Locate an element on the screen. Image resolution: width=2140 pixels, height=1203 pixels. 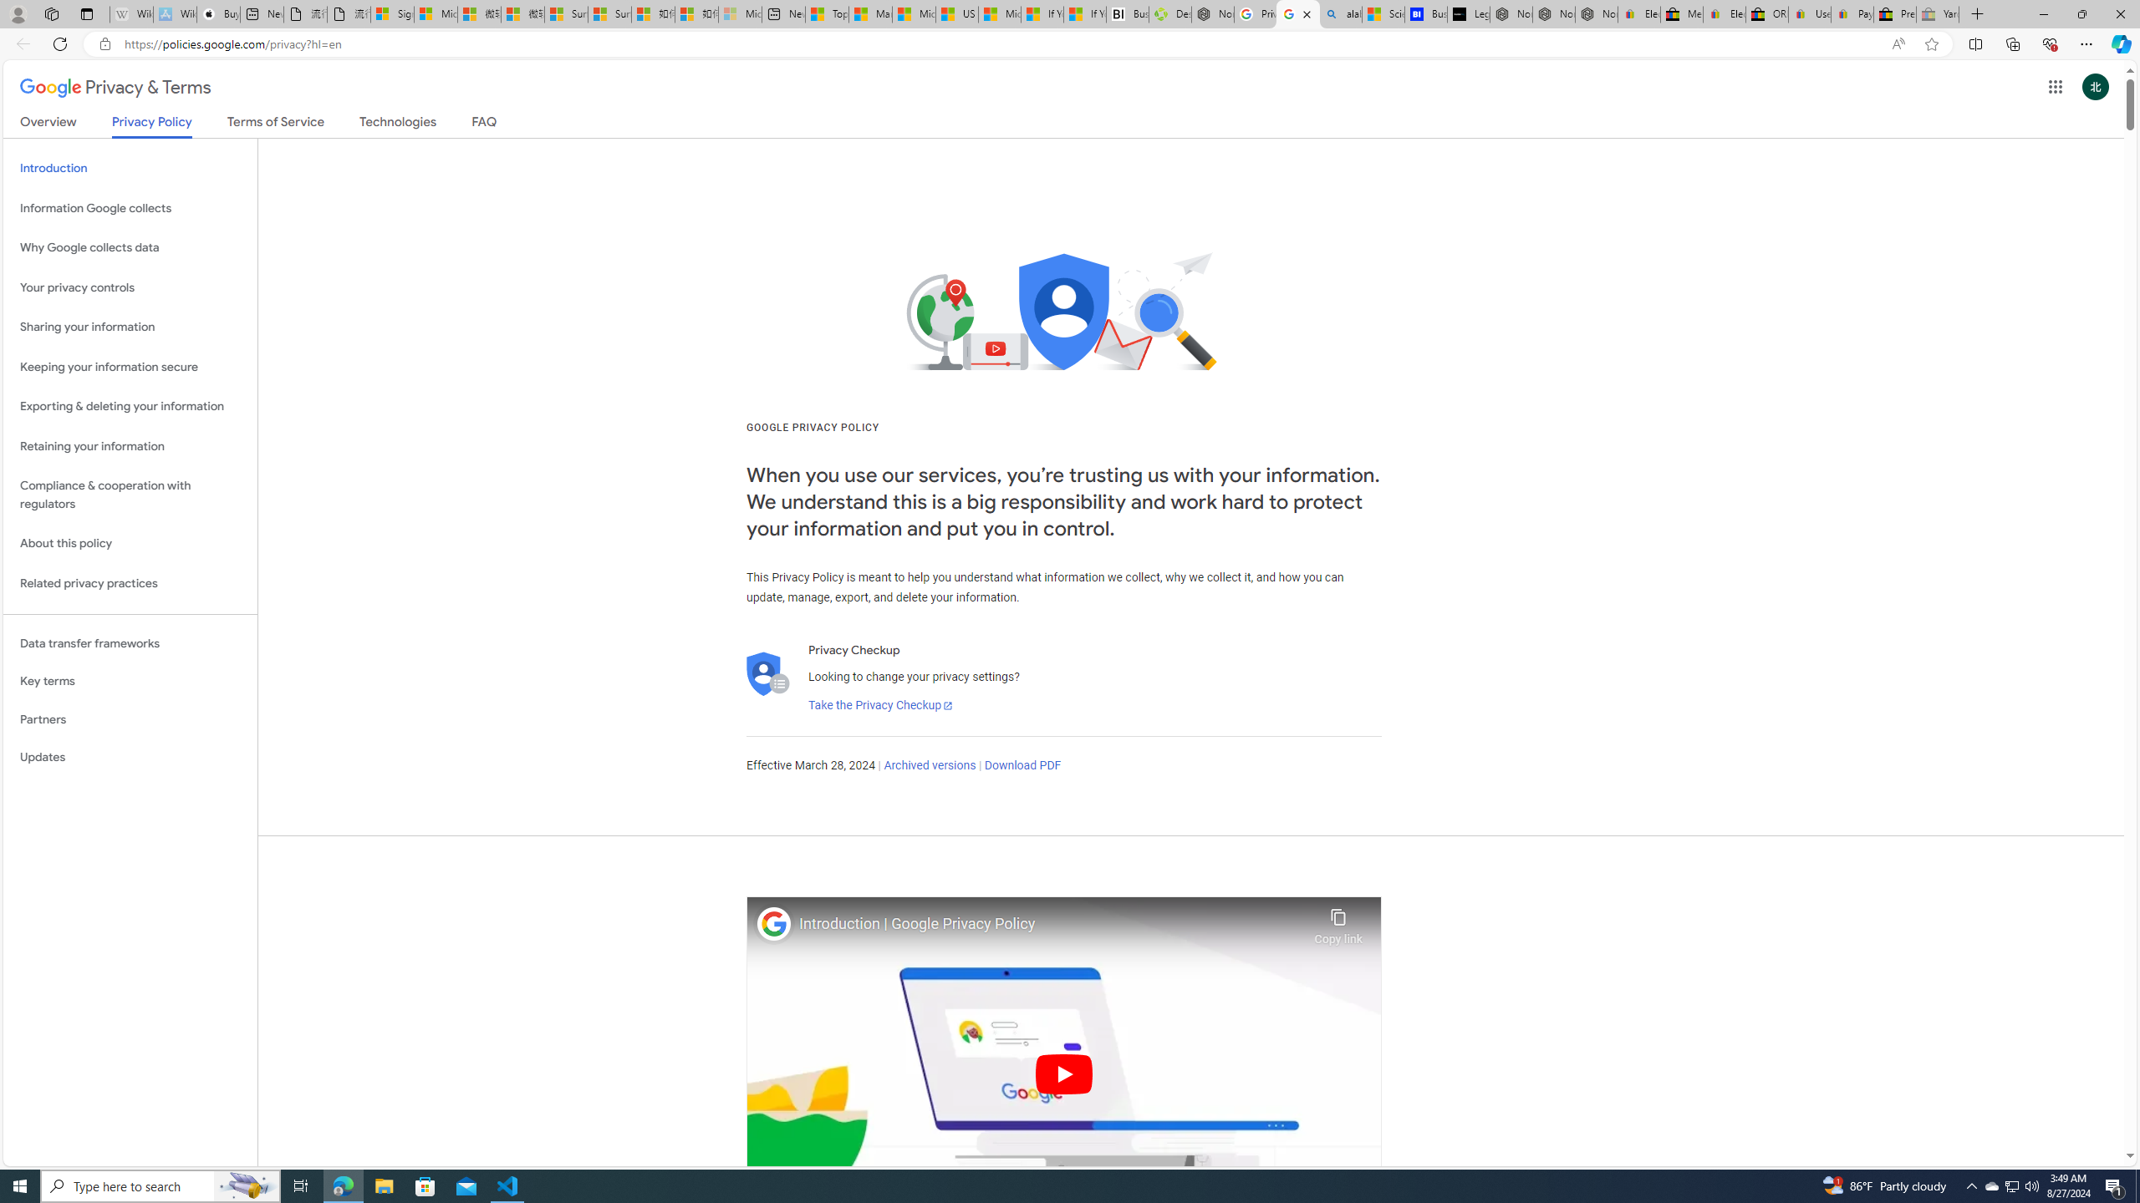
Nordace - My Account is located at coordinates (1213, 14).